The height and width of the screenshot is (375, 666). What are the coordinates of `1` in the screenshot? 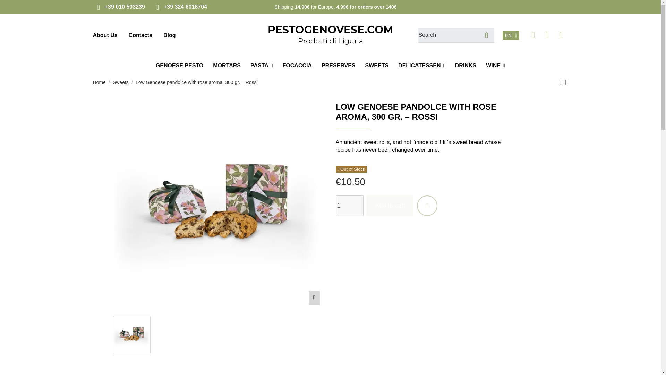 It's located at (350, 206).